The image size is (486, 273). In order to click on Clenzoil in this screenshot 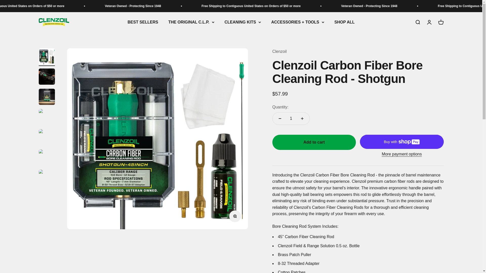, I will do `click(429, 22)`.